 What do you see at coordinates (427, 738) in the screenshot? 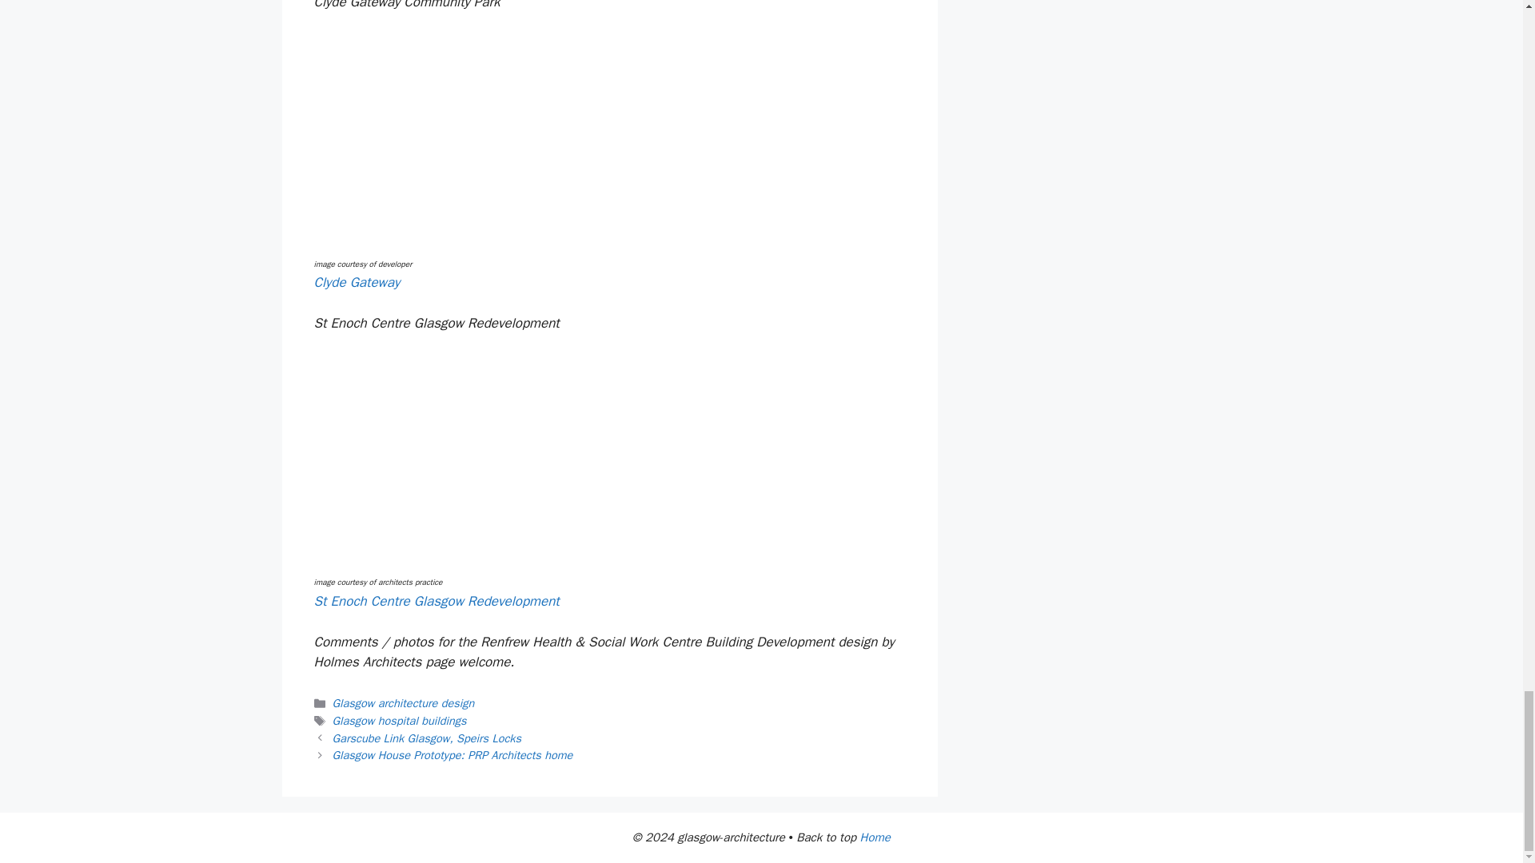
I see `Garscube Link Glasgow, Speirs Locks` at bounding box center [427, 738].